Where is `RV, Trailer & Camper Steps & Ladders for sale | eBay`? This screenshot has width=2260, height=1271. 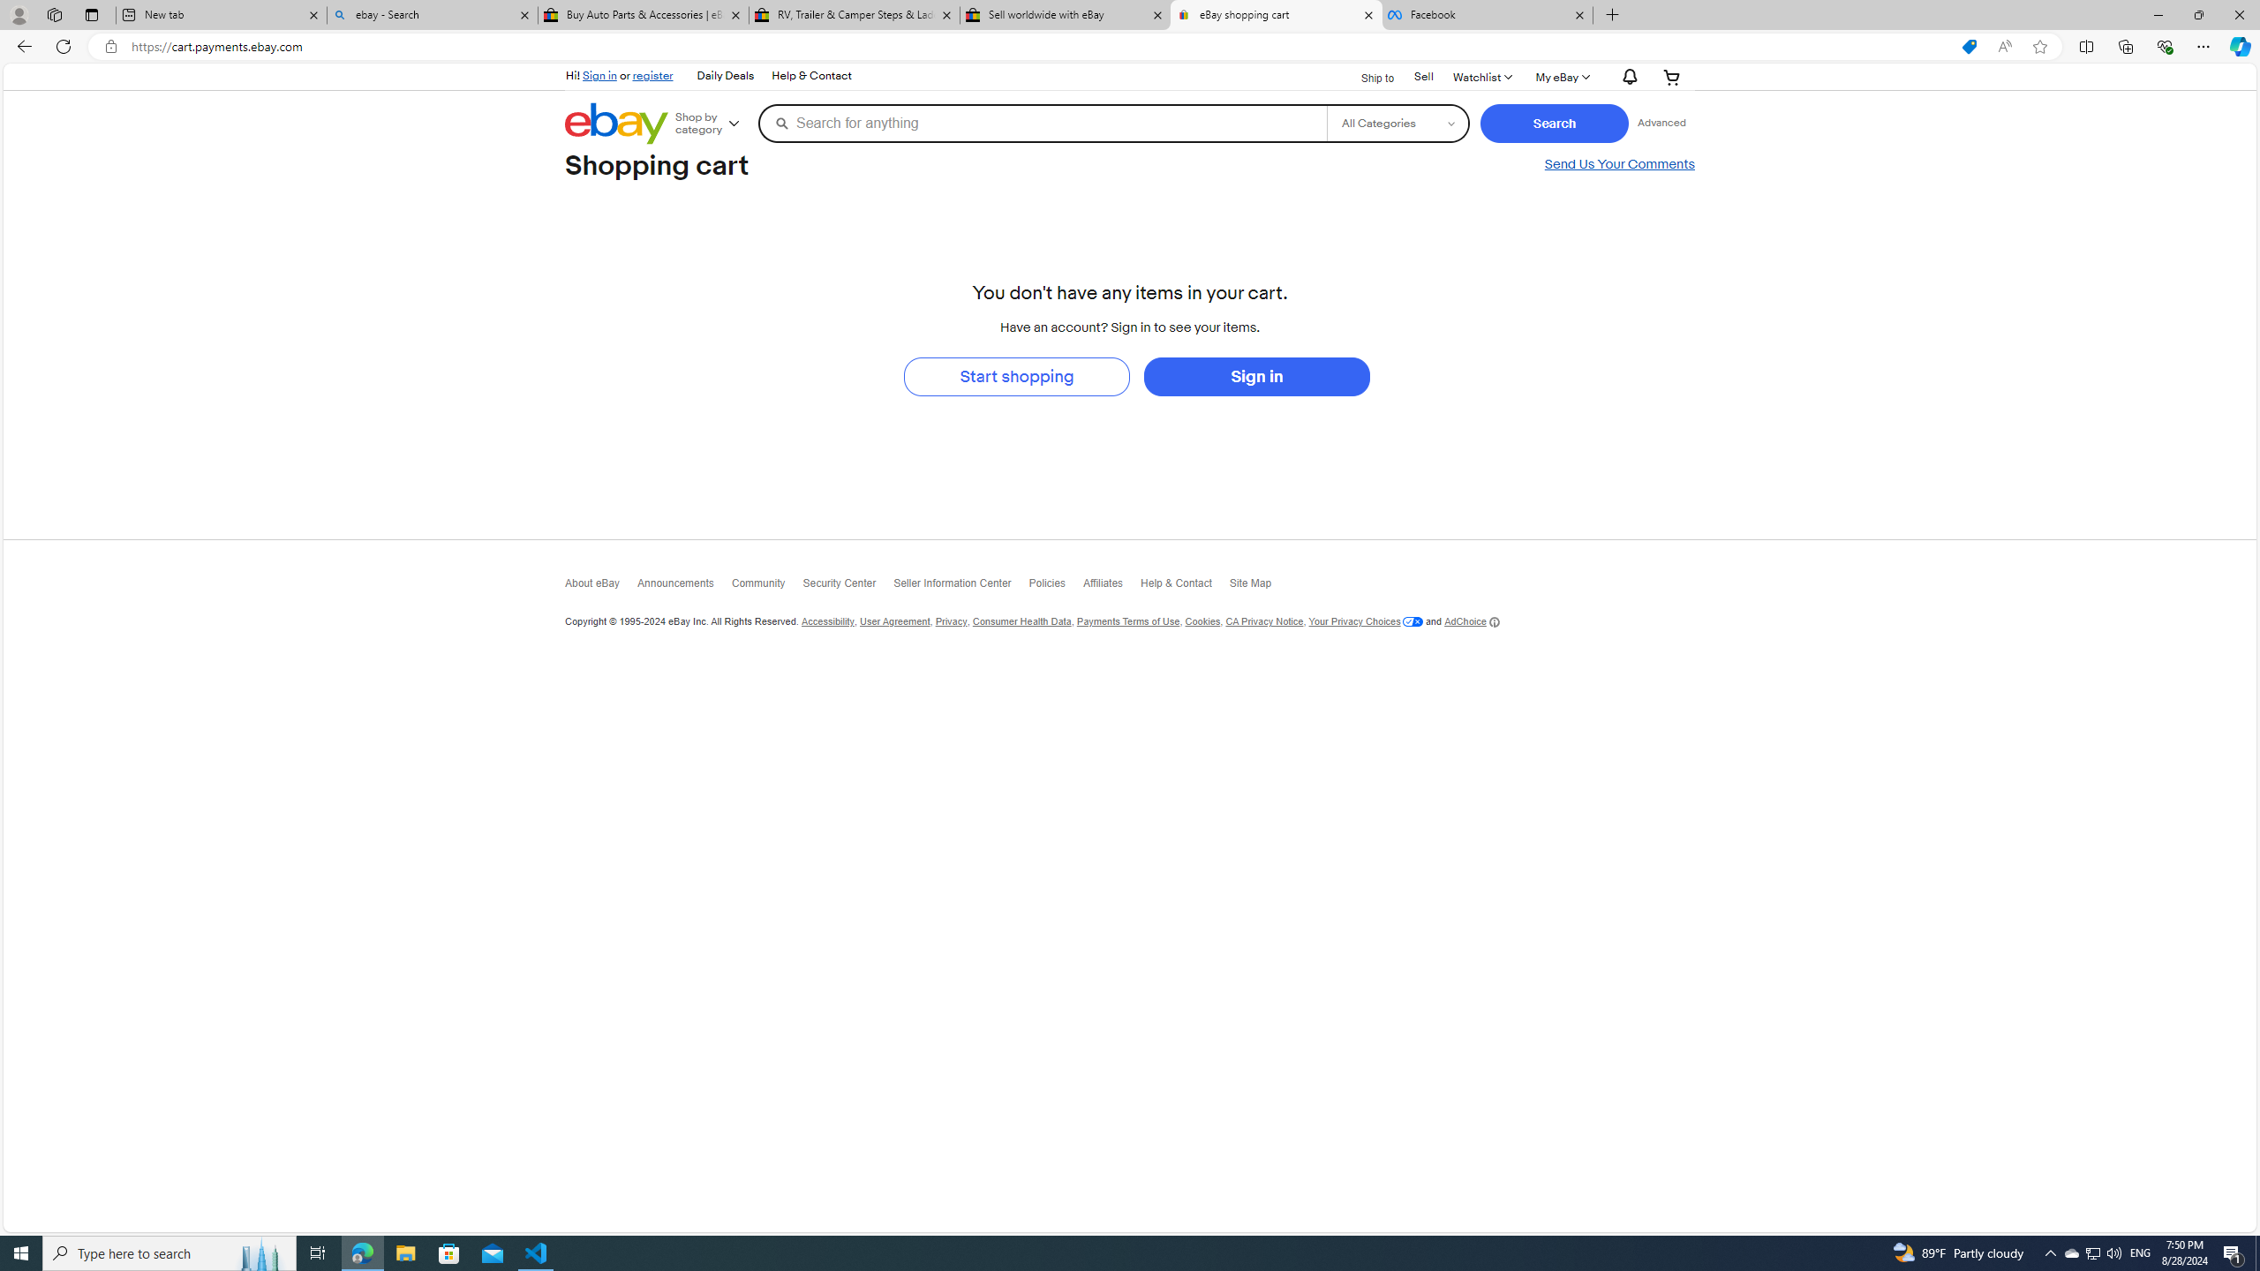
RV, Trailer & Camper Steps & Ladders for sale | eBay is located at coordinates (854, 15).